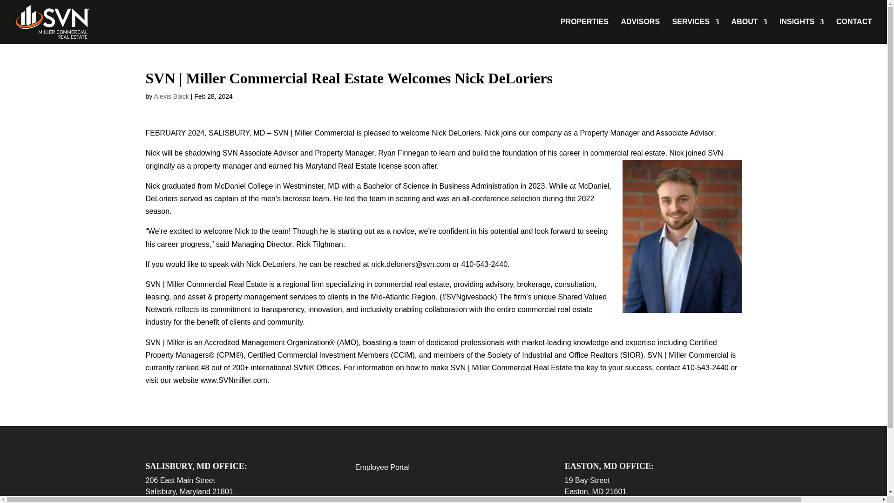 This screenshot has height=503, width=894. What do you see at coordinates (802, 31) in the screenshot?
I see `INSIGHTS` at bounding box center [802, 31].